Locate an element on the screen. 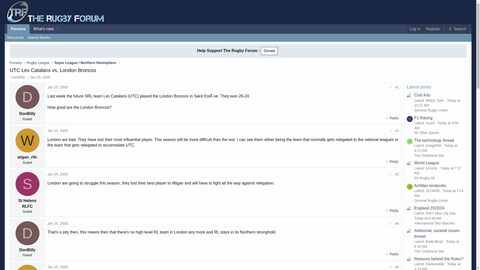 The image size is (480, 270). Jan 25, 2005 is located at coordinates (57, 87).